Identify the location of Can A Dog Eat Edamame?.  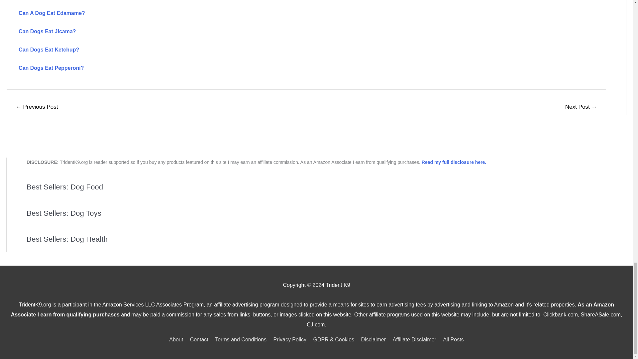
(52, 13).